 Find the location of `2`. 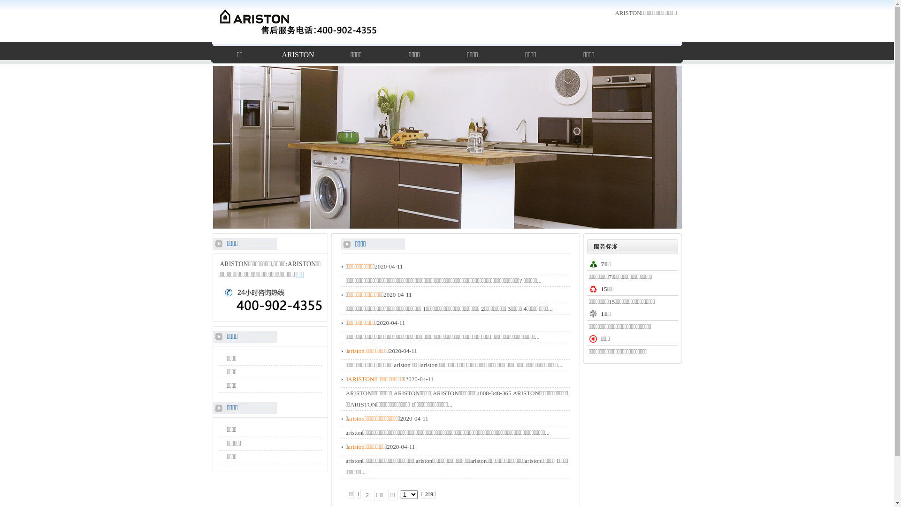

2 is located at coordinates (368, 495).